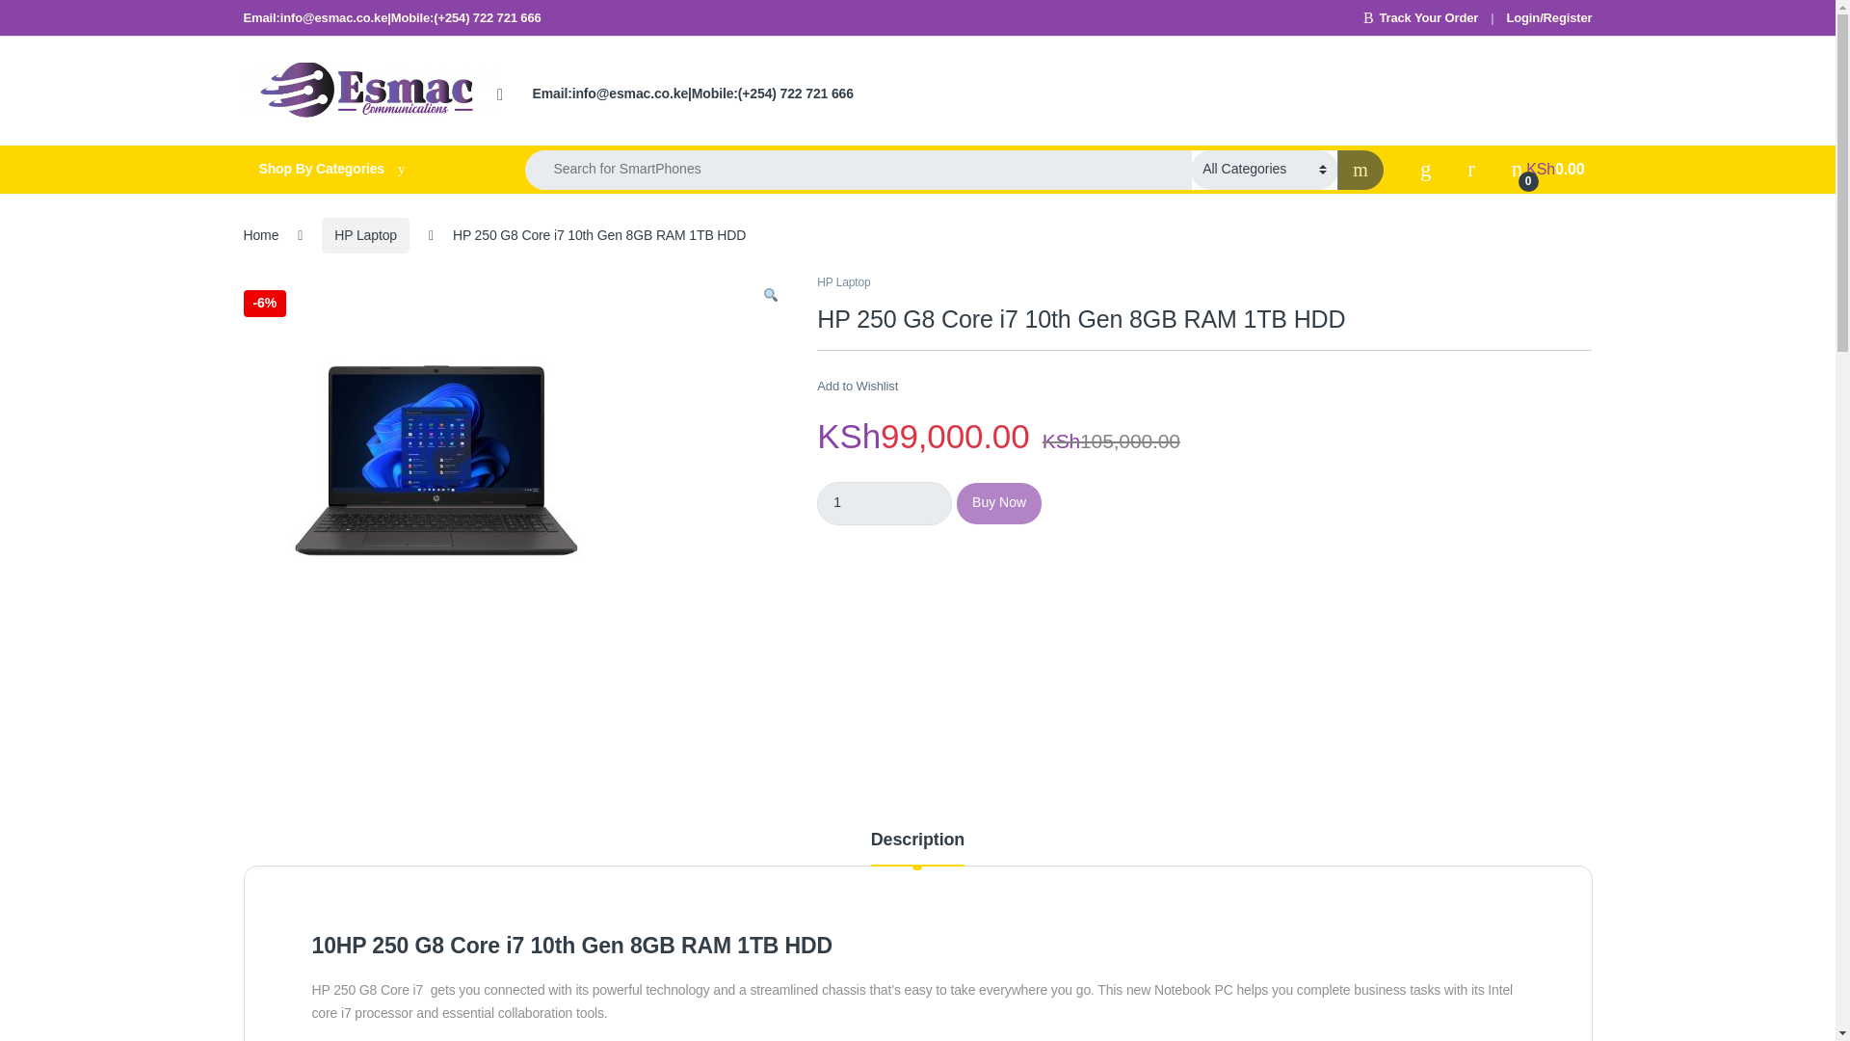 The height and width of the screenshot is (1041, 1850). What do you see at coordinates (1420, 17) in the screenshot?
I see `Track Your Order` at bounding box center [1420, 17].